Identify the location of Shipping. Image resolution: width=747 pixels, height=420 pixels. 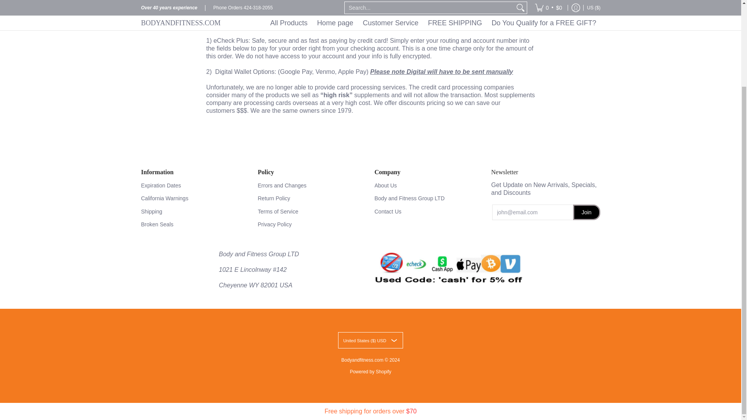
(195, 212).